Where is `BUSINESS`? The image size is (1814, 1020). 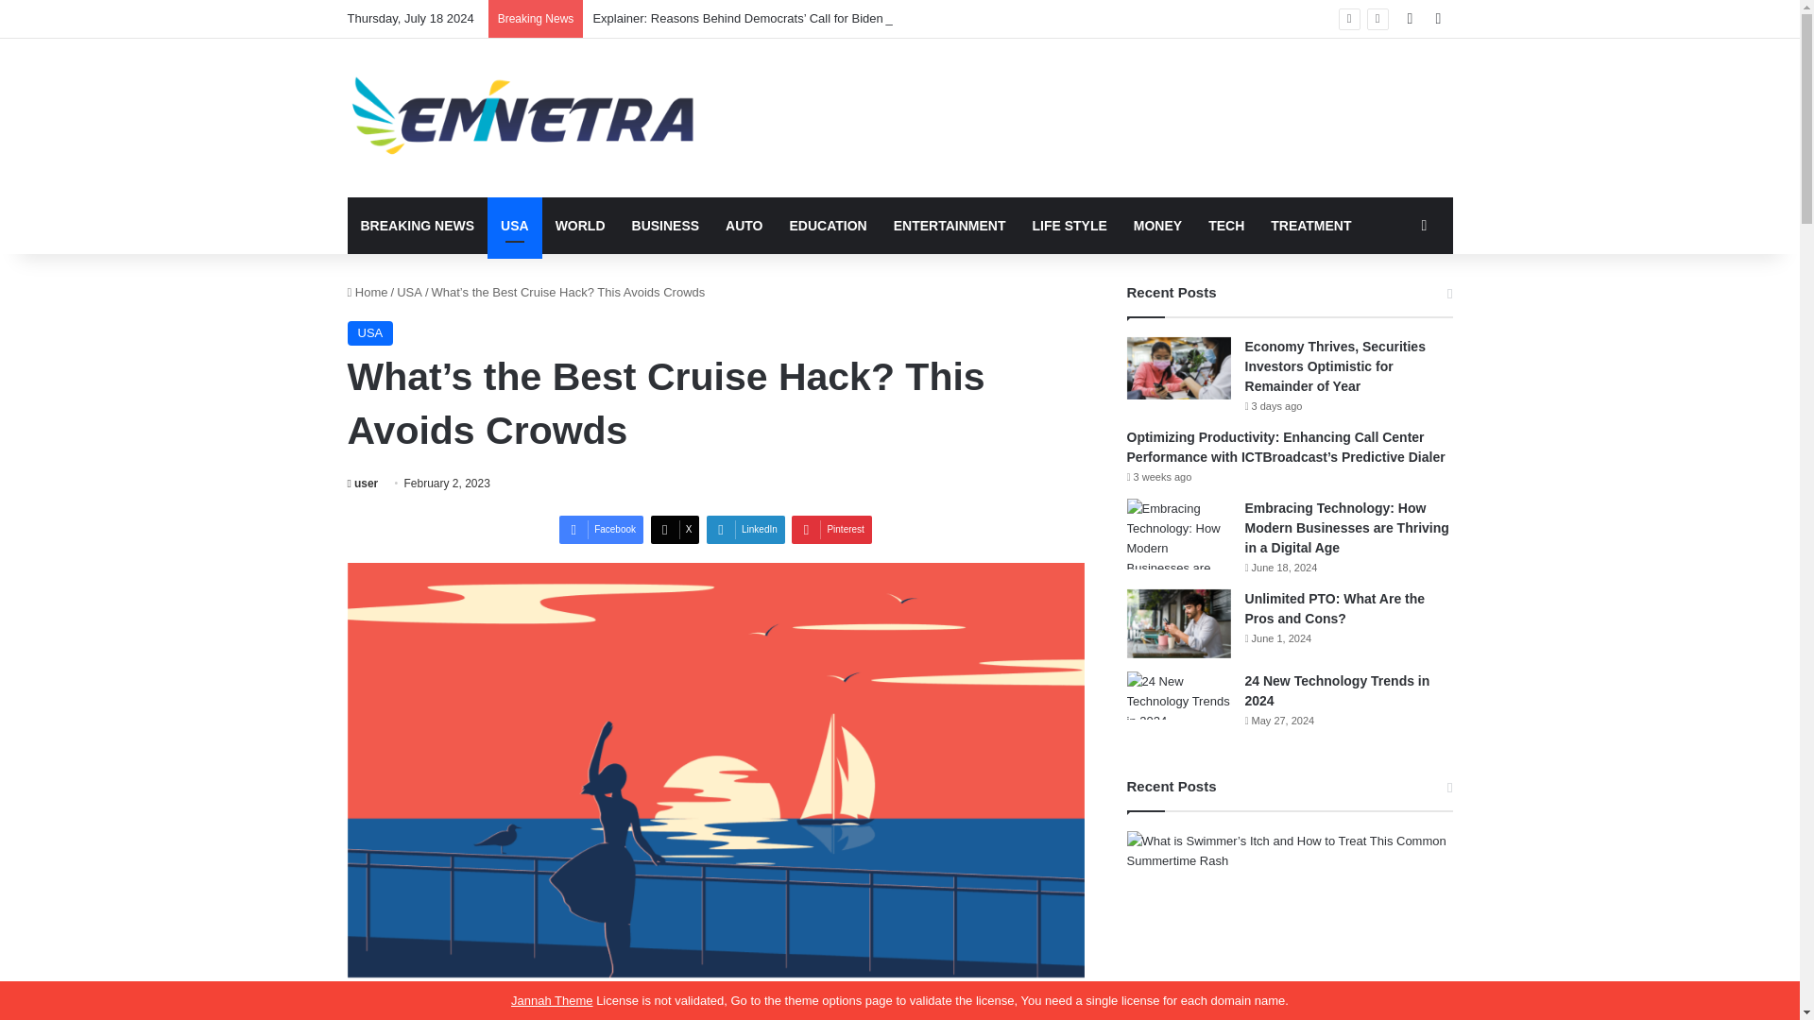
BUSINESS is located at coordinates (665, 225).